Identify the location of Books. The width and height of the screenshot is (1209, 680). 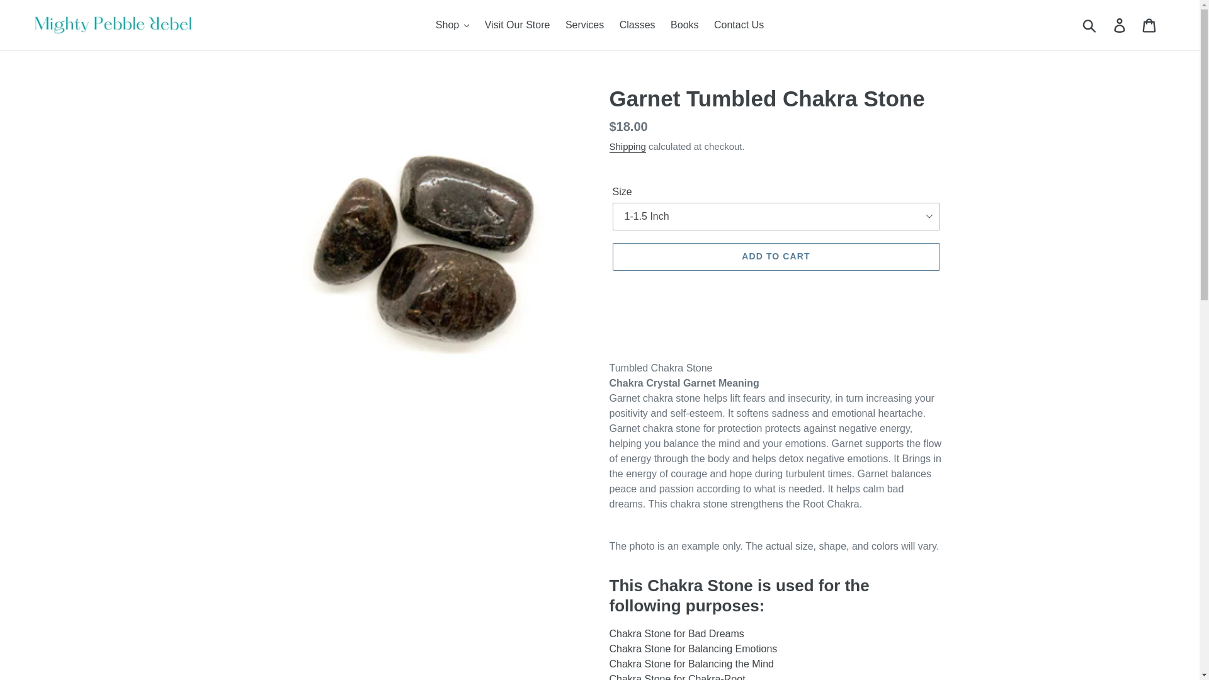
(684, 25).